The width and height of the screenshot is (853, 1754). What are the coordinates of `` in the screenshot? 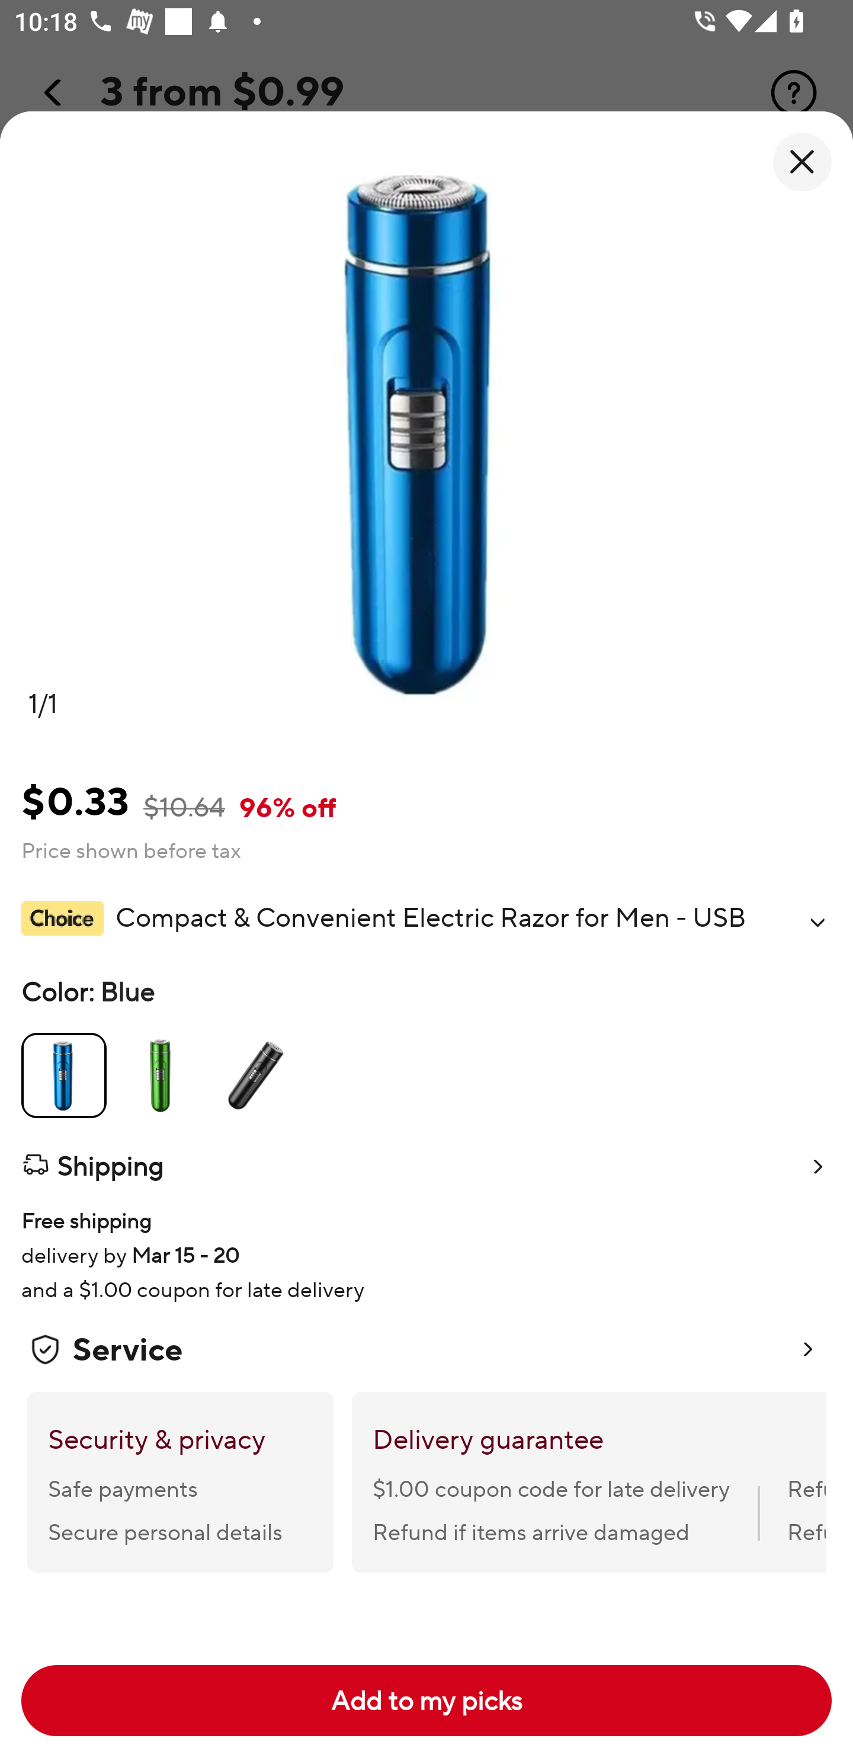 It's located at (817, 922).